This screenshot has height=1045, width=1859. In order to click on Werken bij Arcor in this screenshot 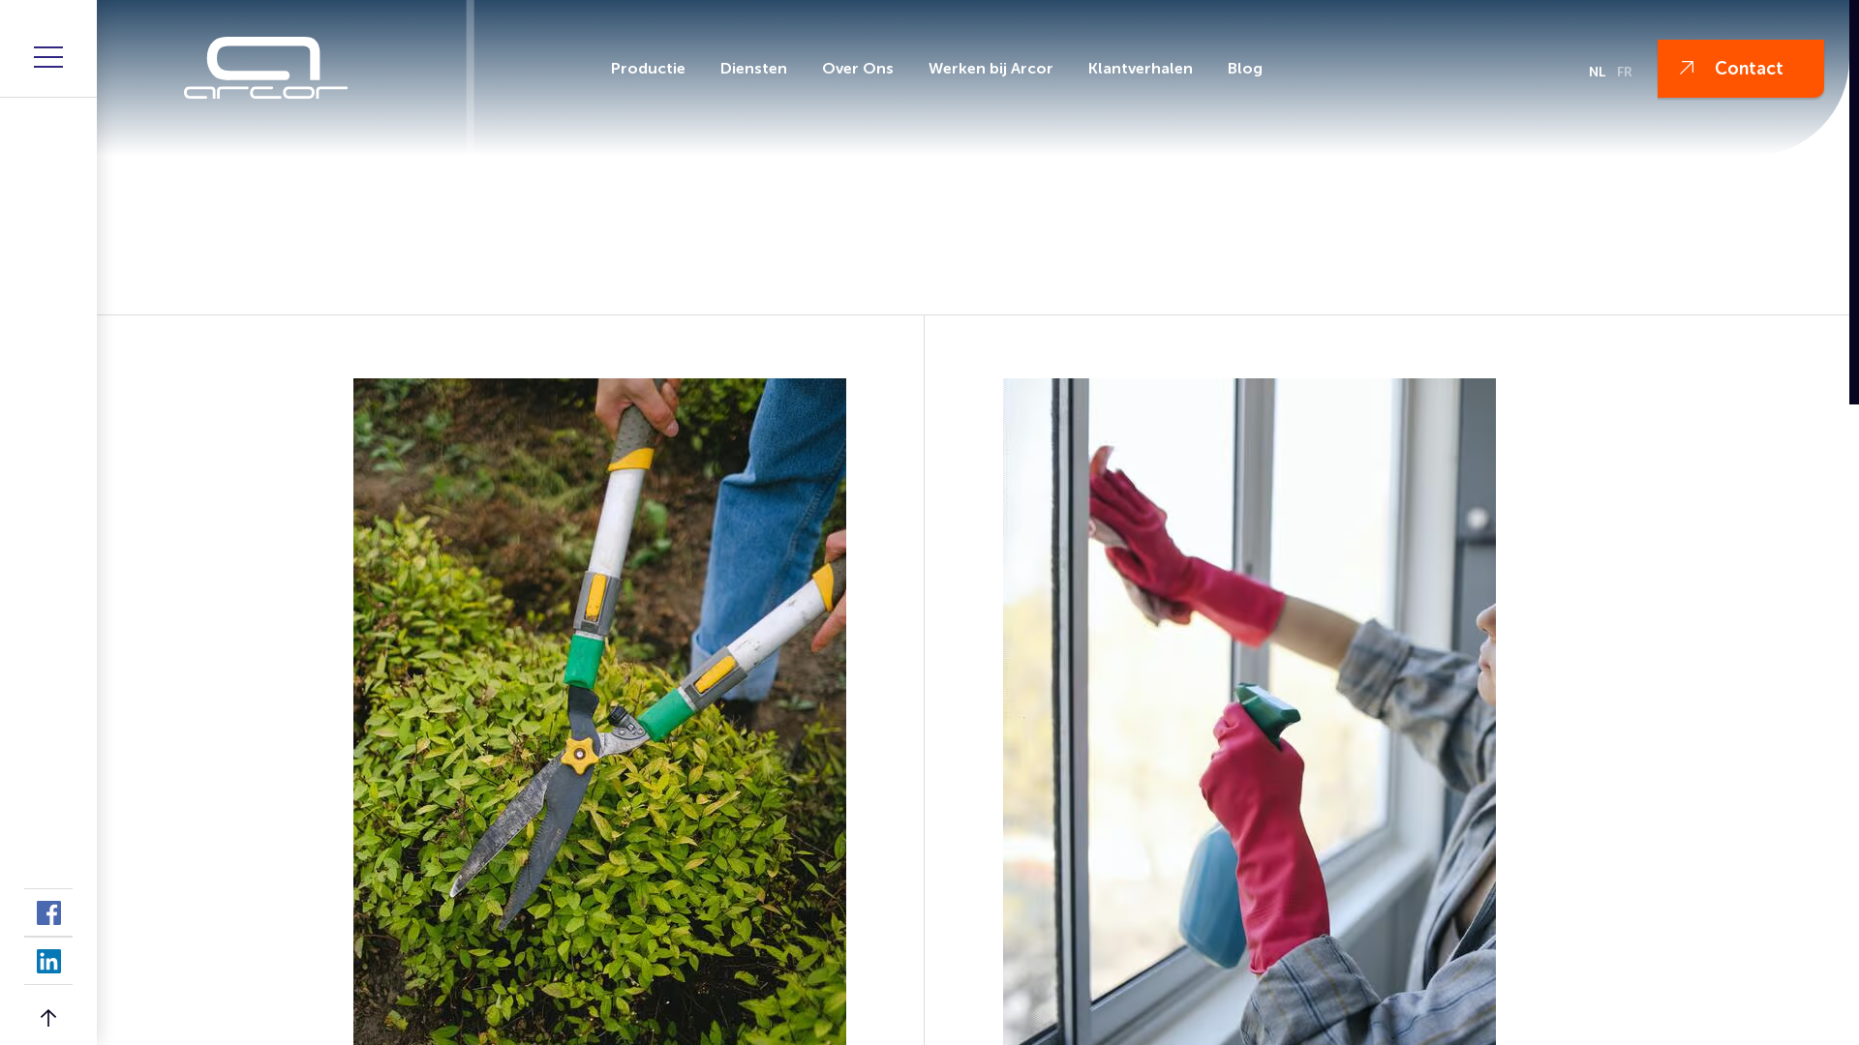, I will do `click(991, 69)`.